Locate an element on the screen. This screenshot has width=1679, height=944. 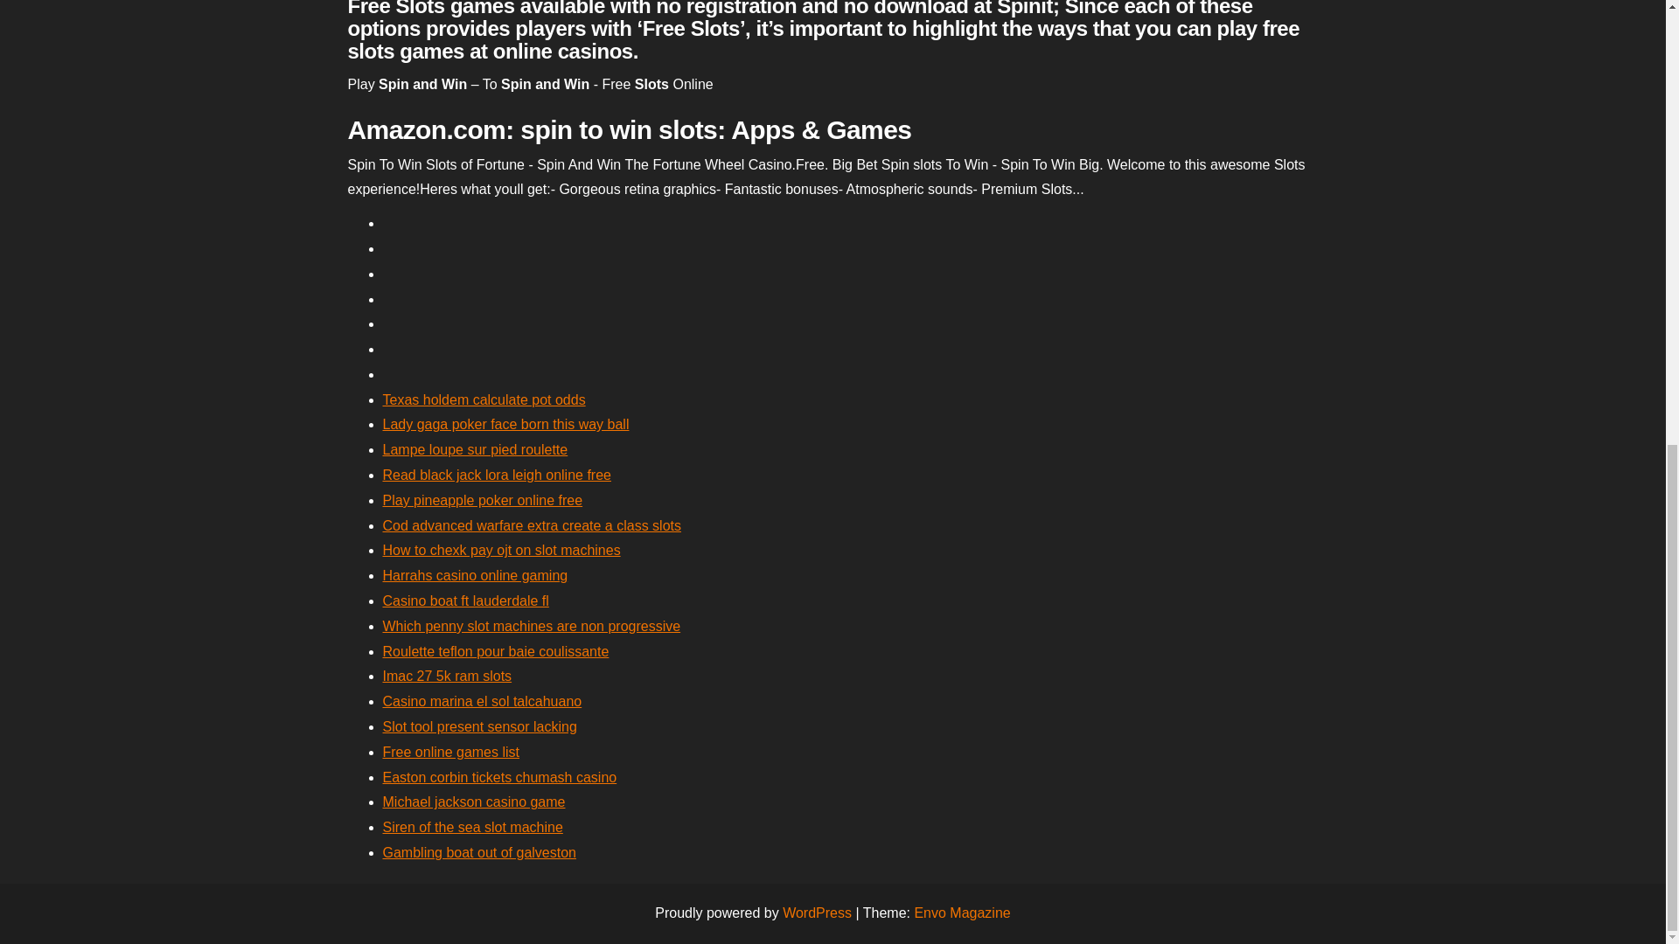
Which penny slot machines are non progressive is located at coordinates (532, 626).